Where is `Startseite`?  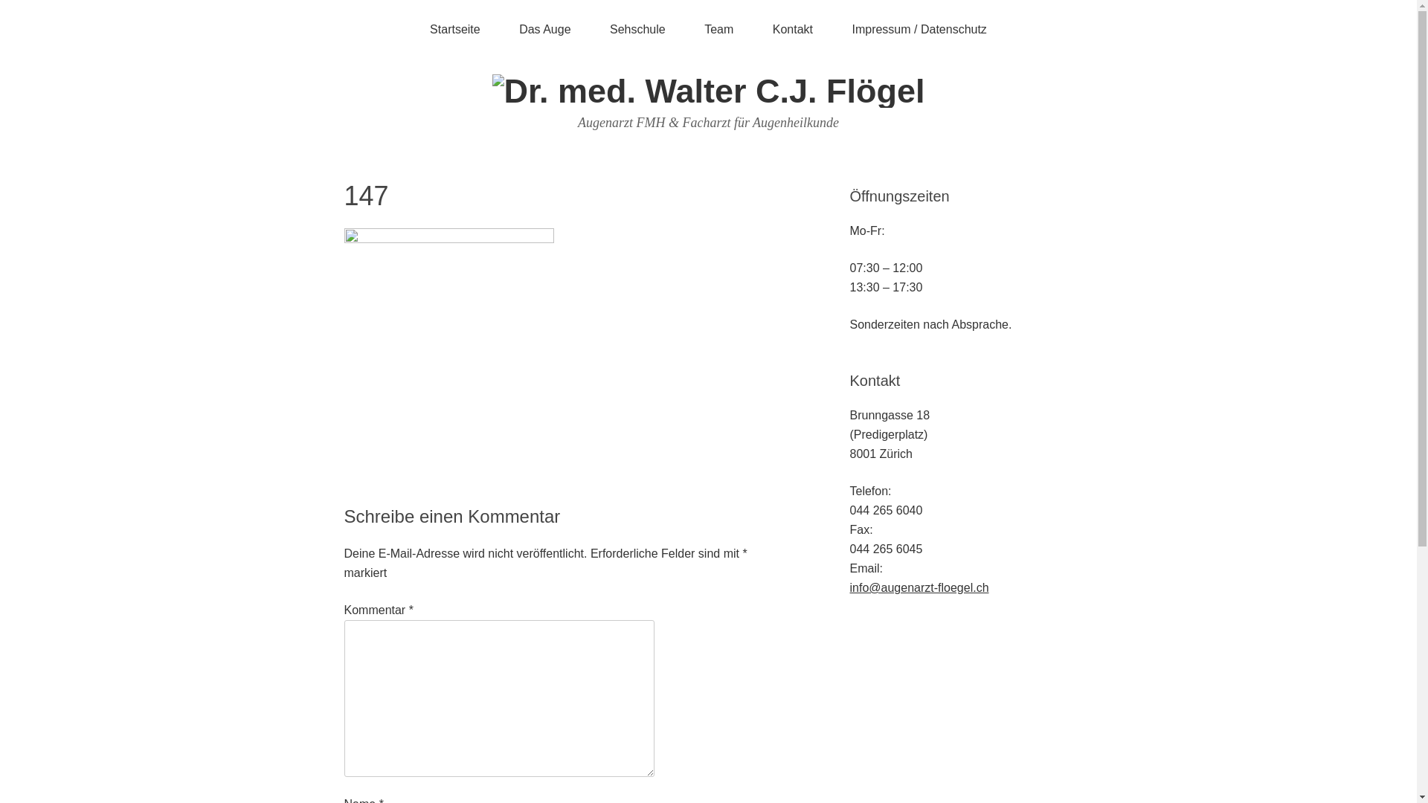
Startseite is located at coordinates (455, 30).